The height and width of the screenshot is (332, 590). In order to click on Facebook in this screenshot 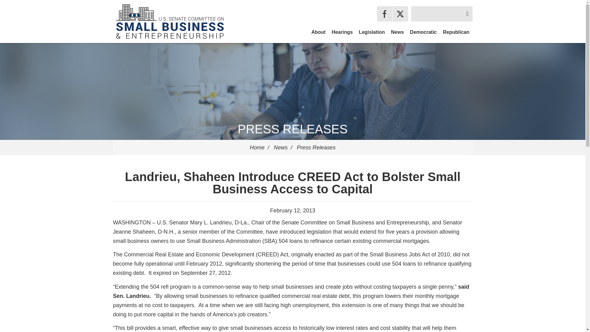, I will do `click(384, 14)`.